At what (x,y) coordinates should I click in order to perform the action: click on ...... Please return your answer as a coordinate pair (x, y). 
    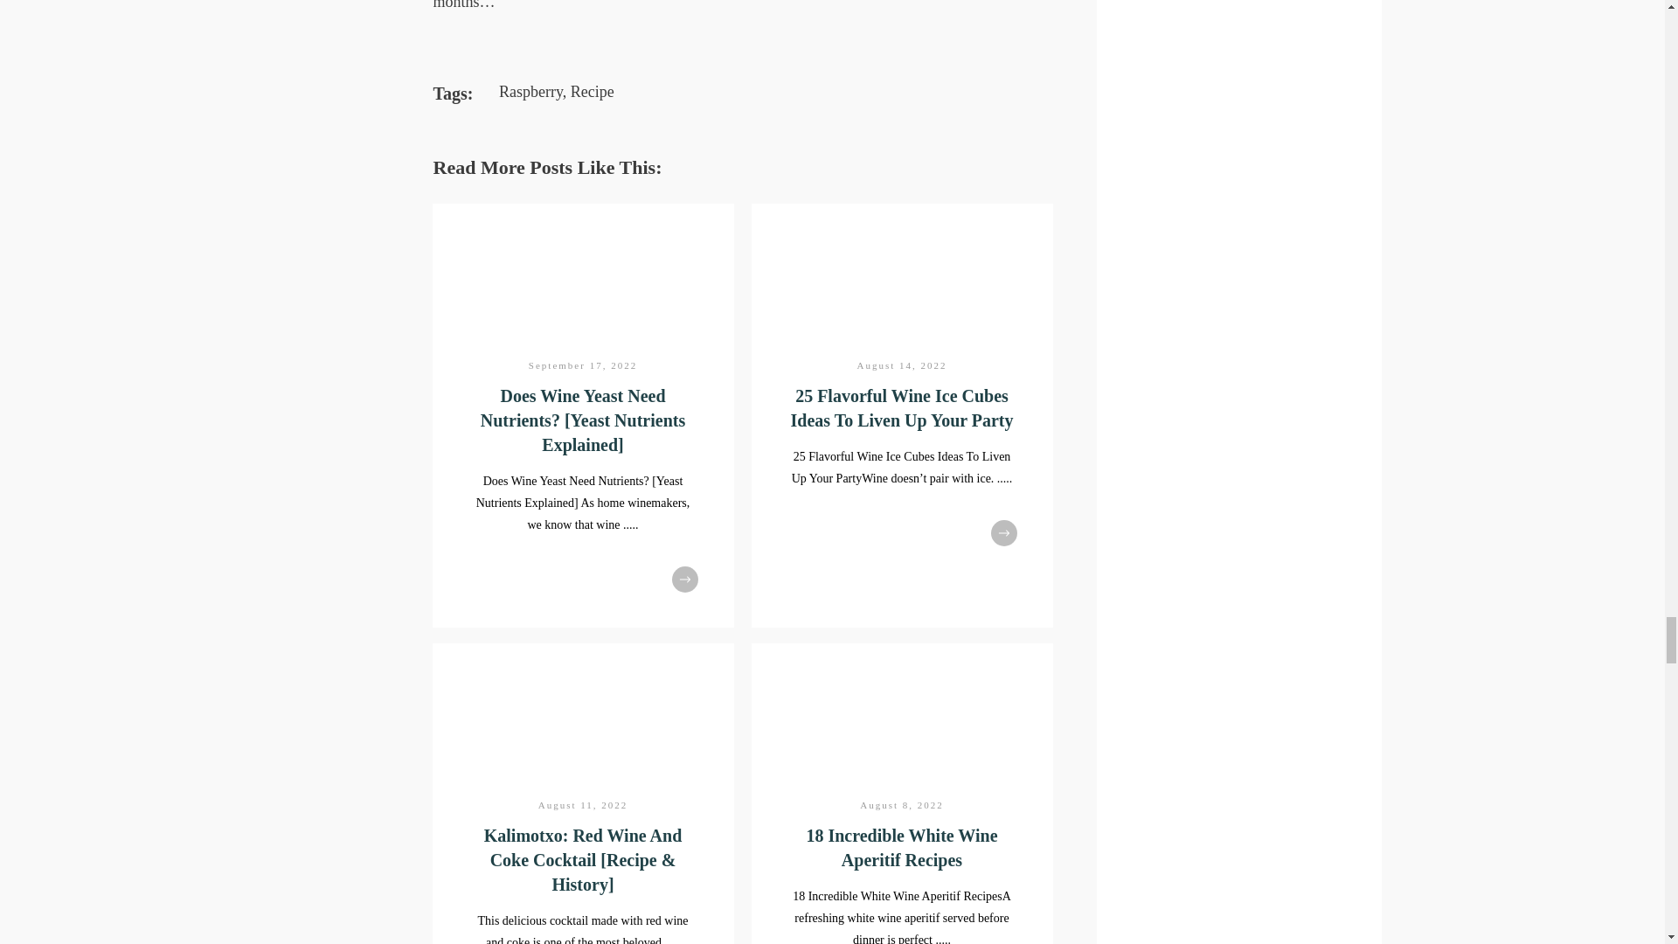
    Looking at the image, I should click on (1005, 479).